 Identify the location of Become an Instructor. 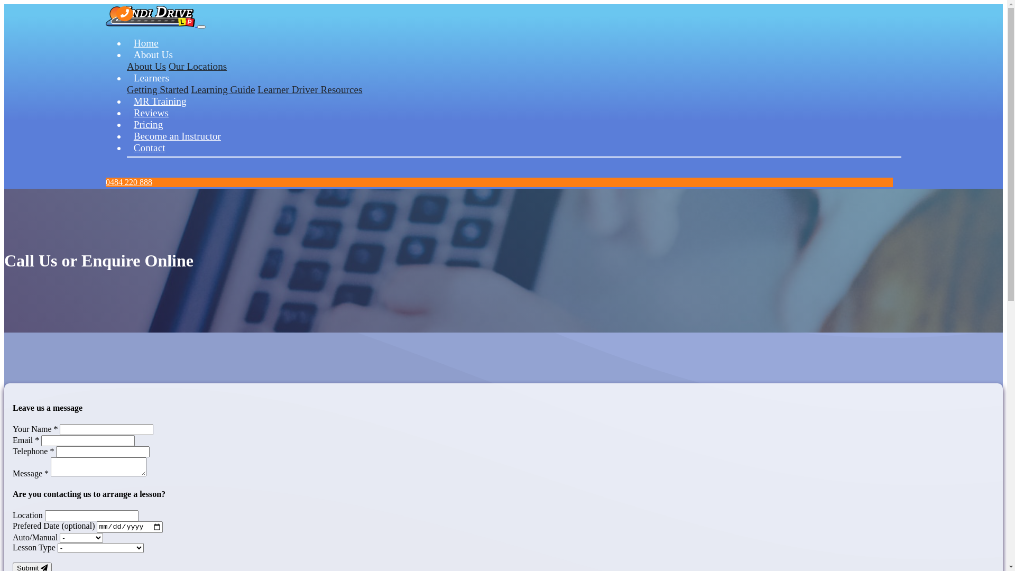
(178, 136).